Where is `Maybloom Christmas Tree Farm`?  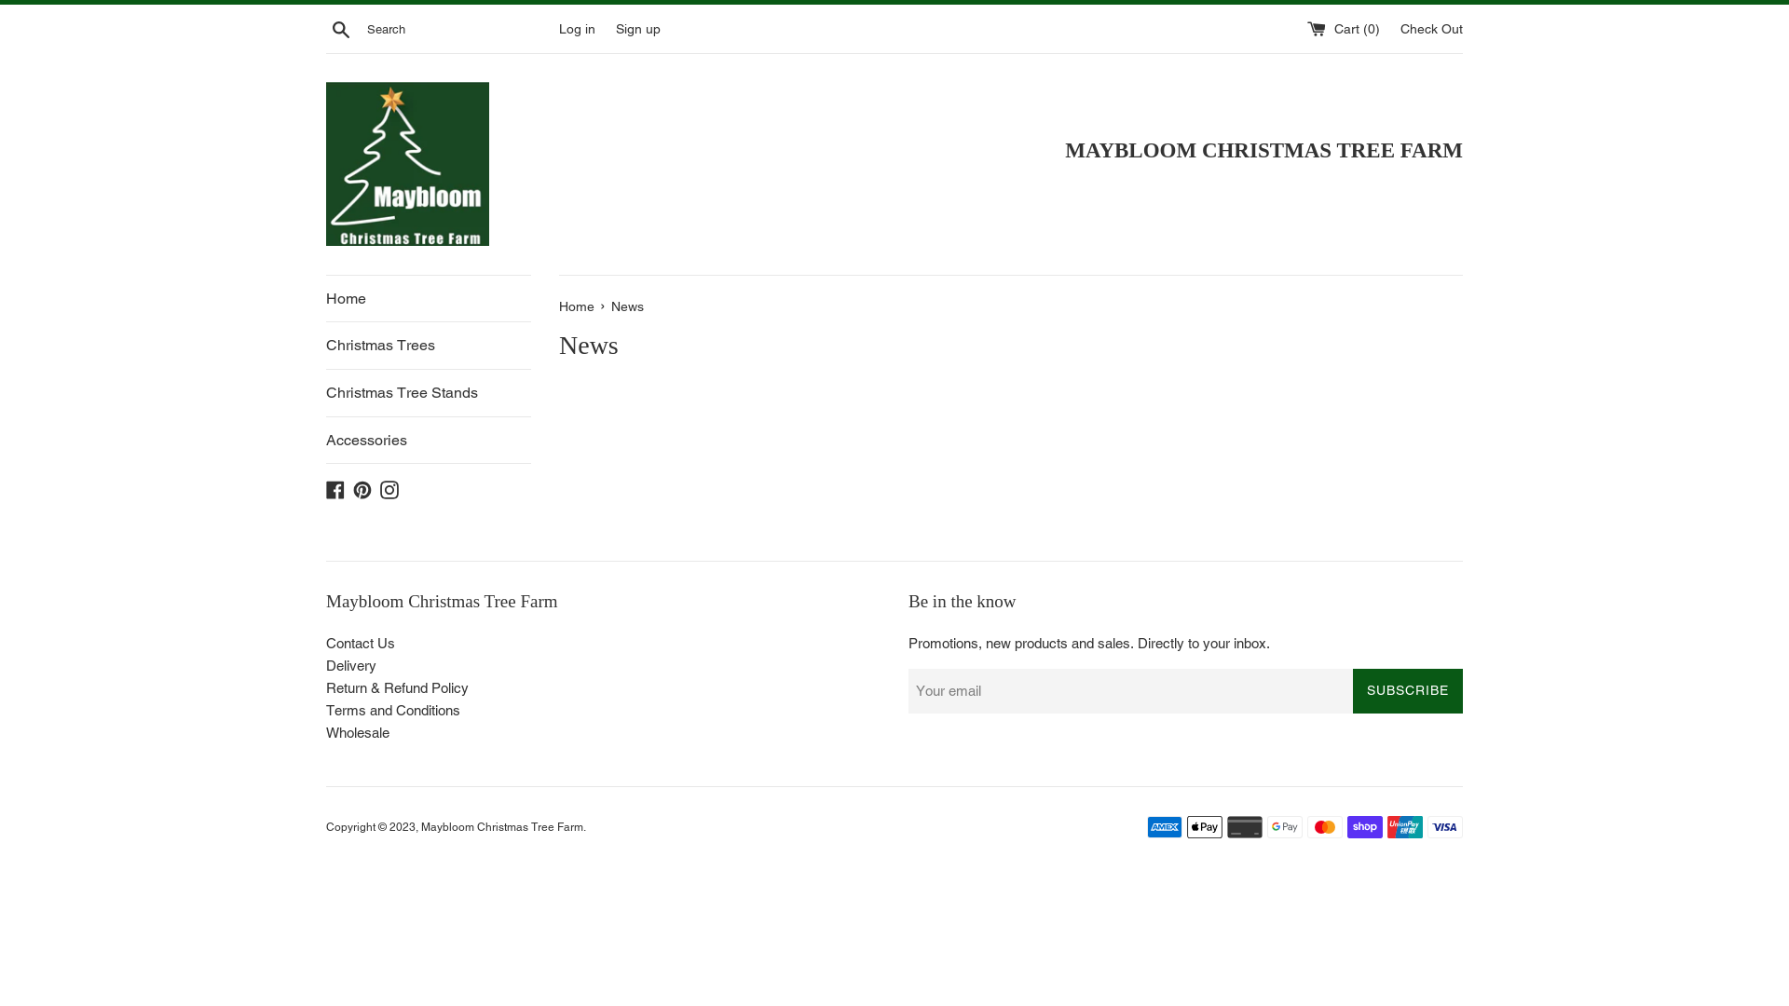 Maybloom Christmas Tree Farm is located at coordinates (502, 827).